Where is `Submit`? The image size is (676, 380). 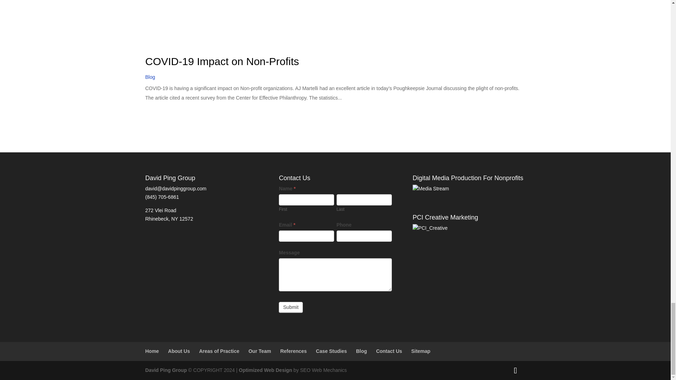
Submit is located at coordinates (291, 307).